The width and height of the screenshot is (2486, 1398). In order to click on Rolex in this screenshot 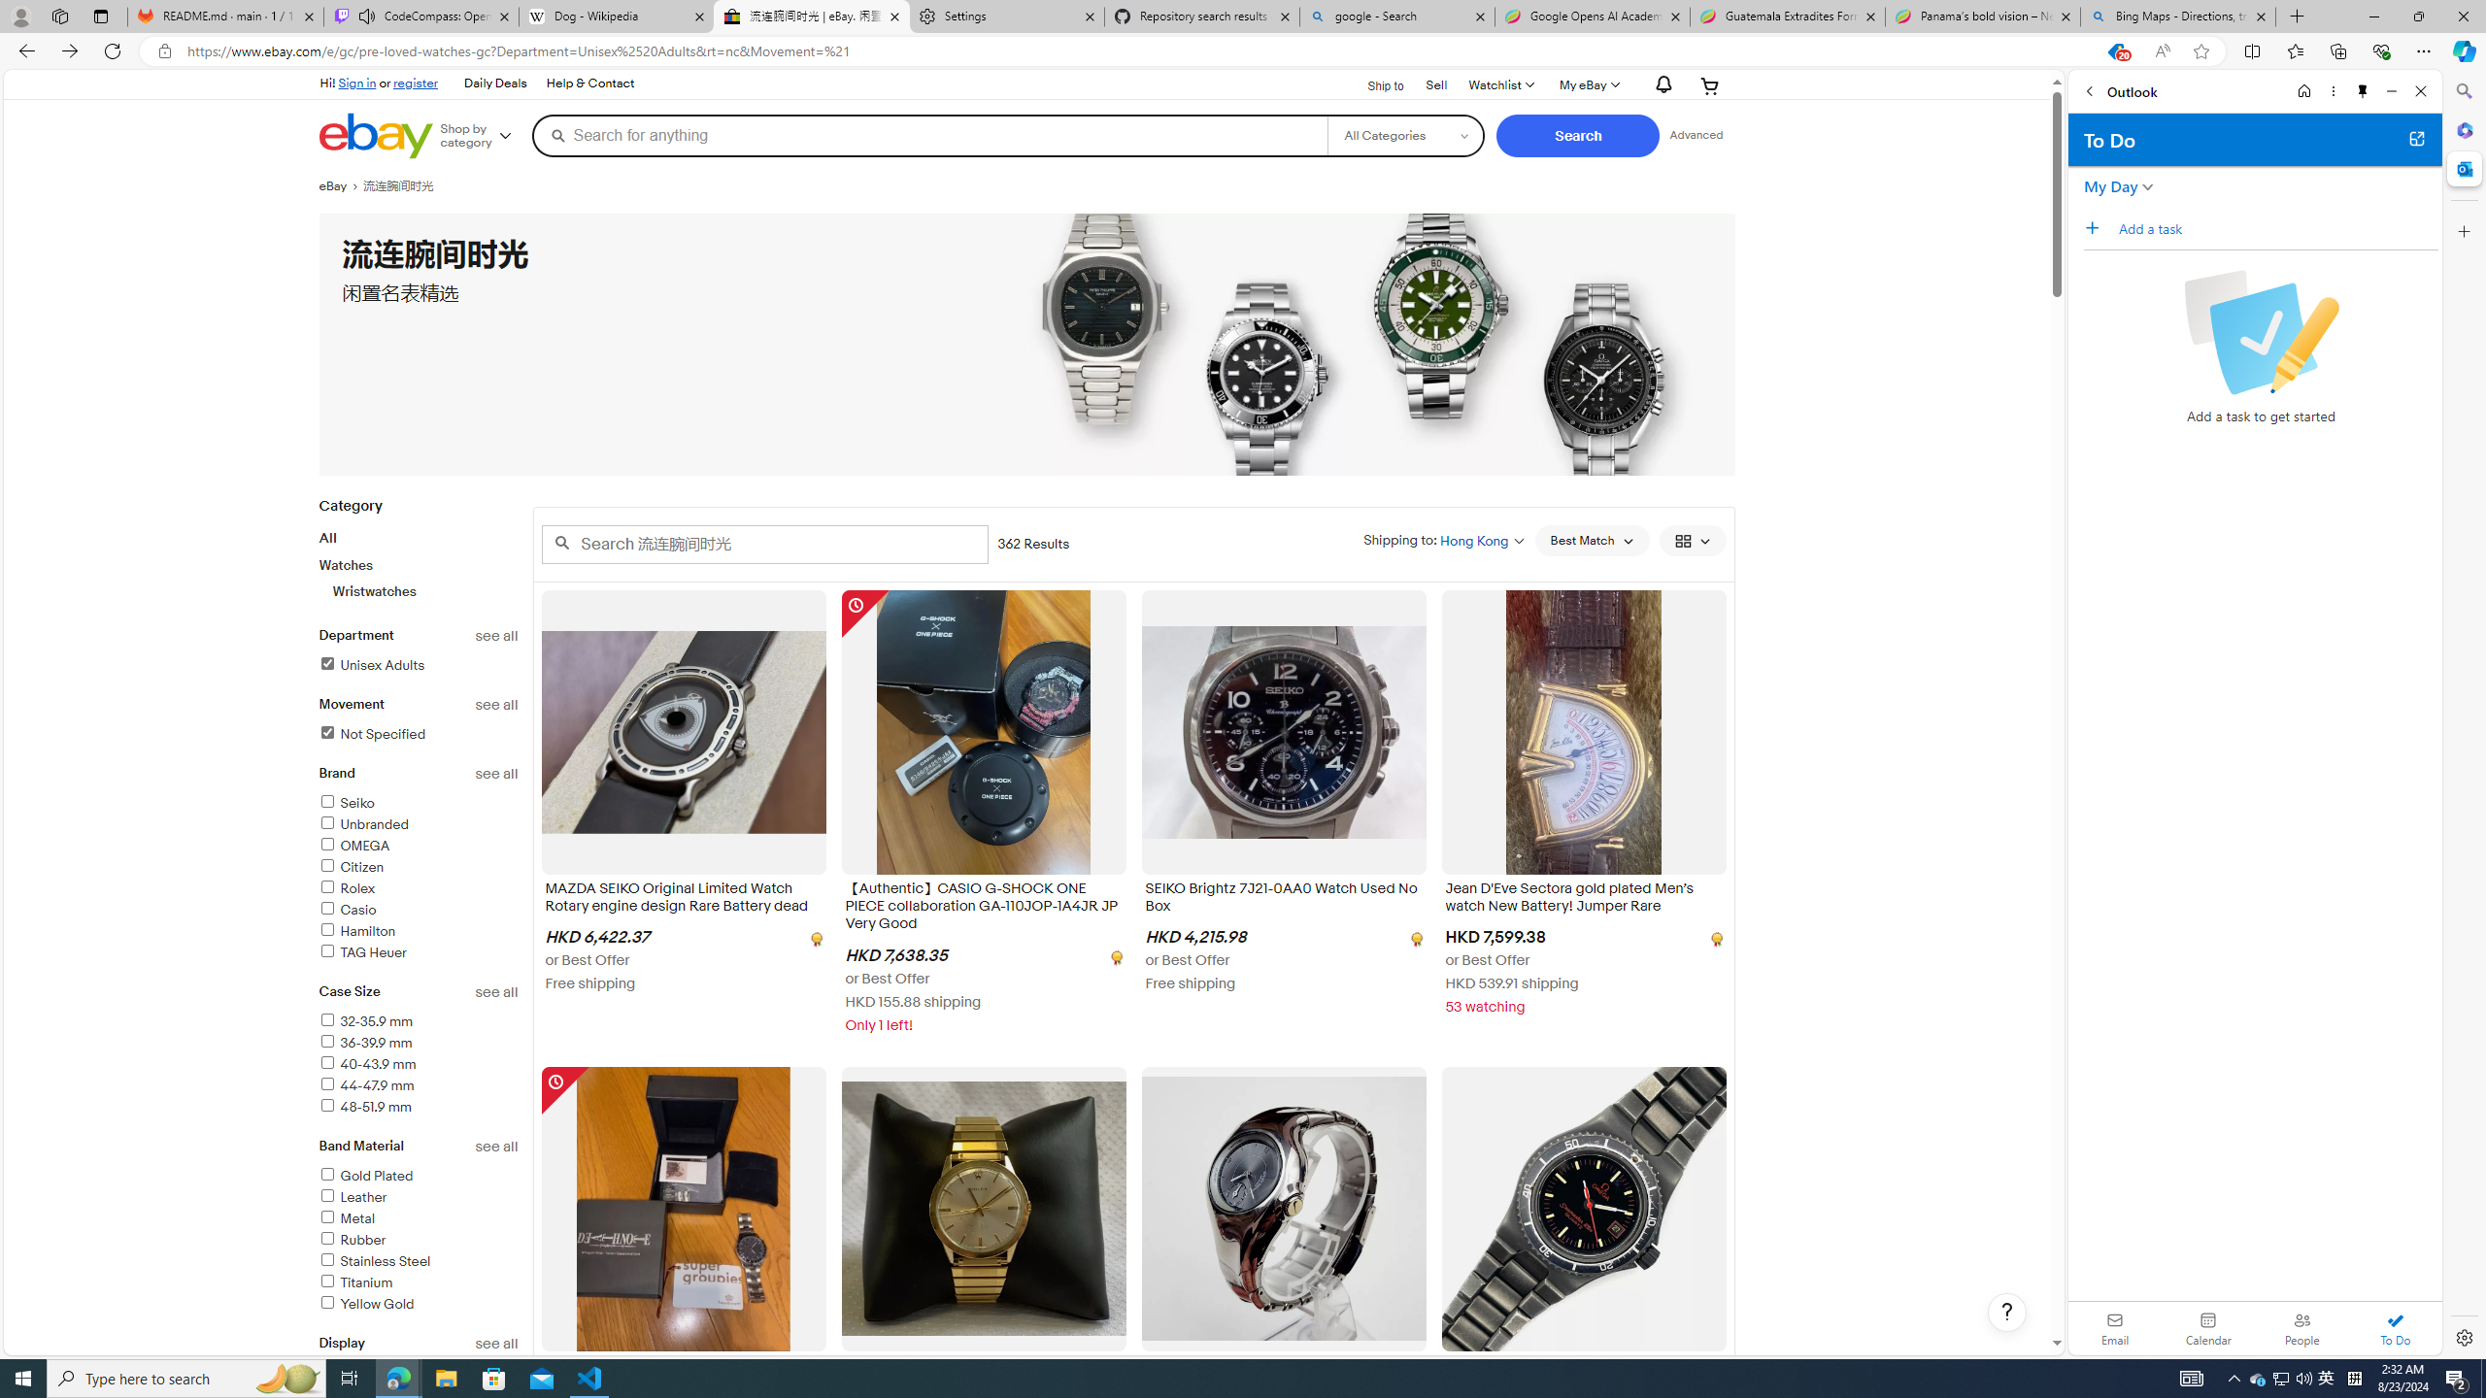, I will do `click(419, 889)`.